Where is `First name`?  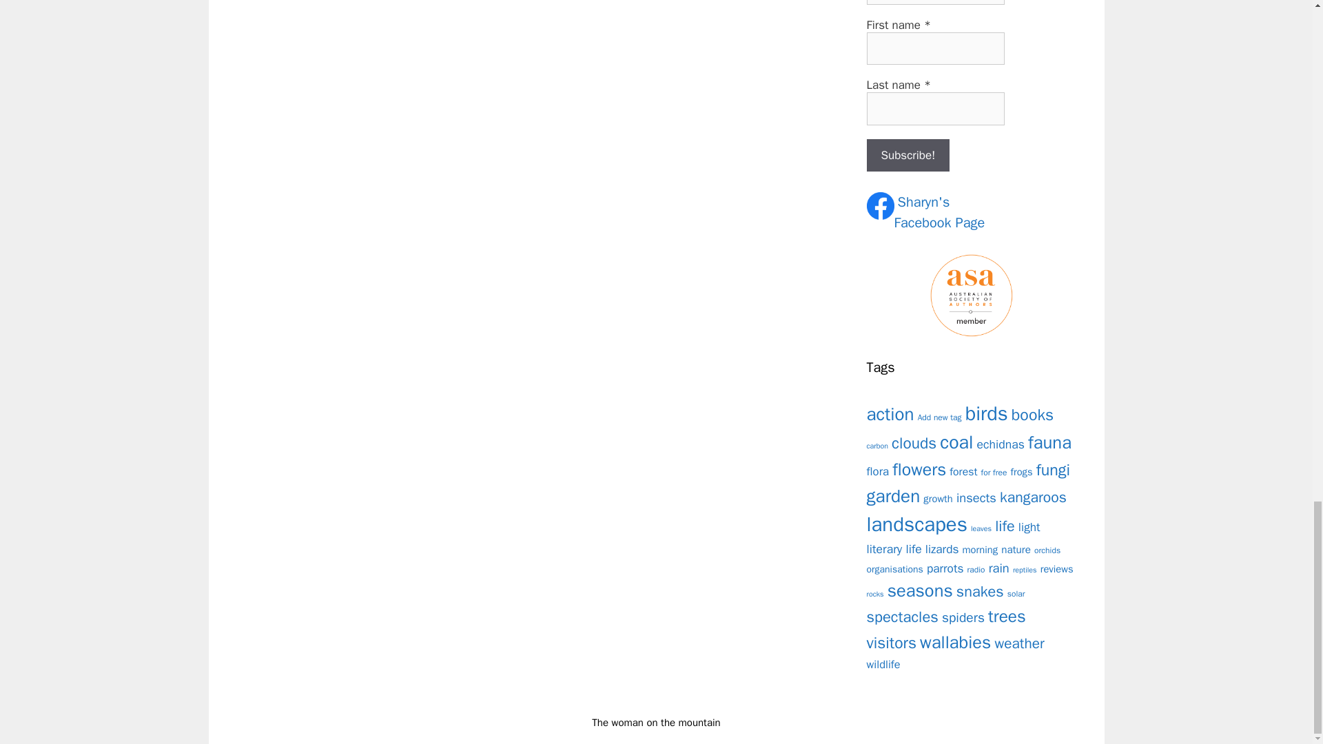
First name is located at coordinates (935, 49).